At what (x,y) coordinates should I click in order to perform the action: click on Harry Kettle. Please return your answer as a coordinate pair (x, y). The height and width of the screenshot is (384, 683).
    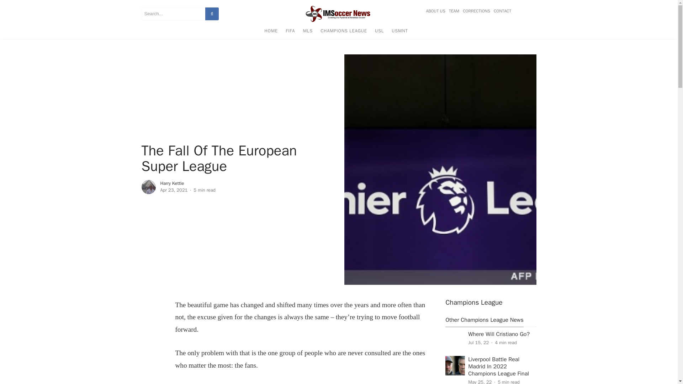
    Looking at the image, I should click on (171, 183).